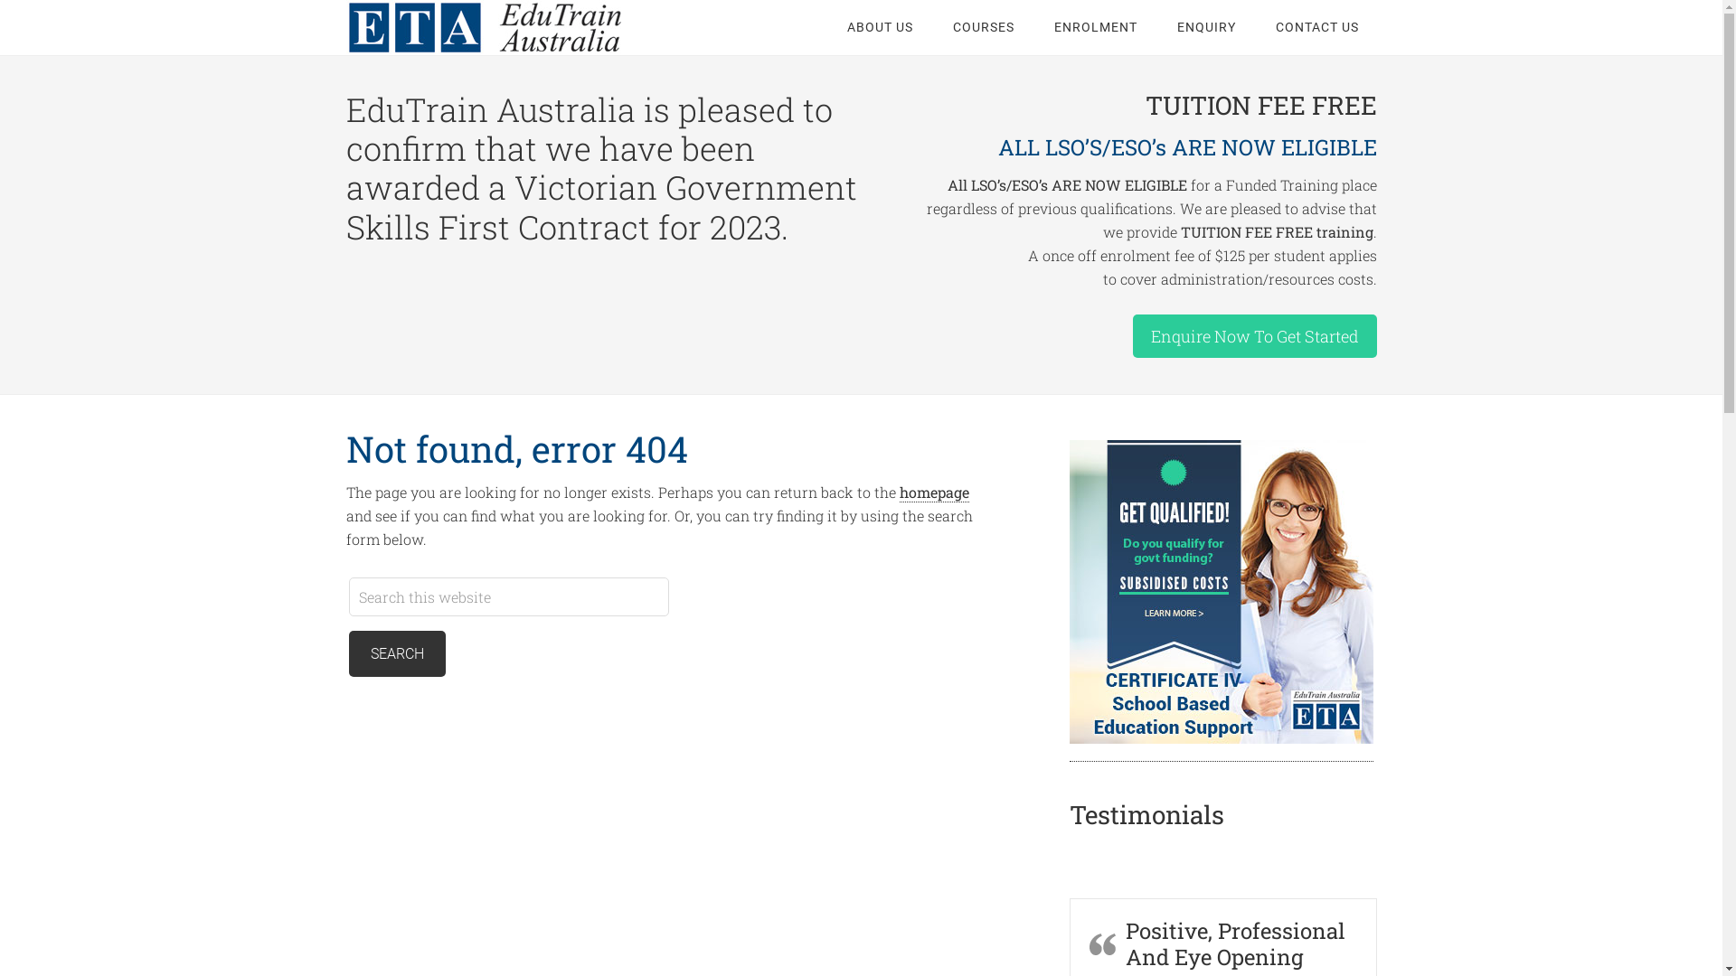  Describe the element at coordinates (984, 27) in the screenshot. I see `COURSES` at that location.